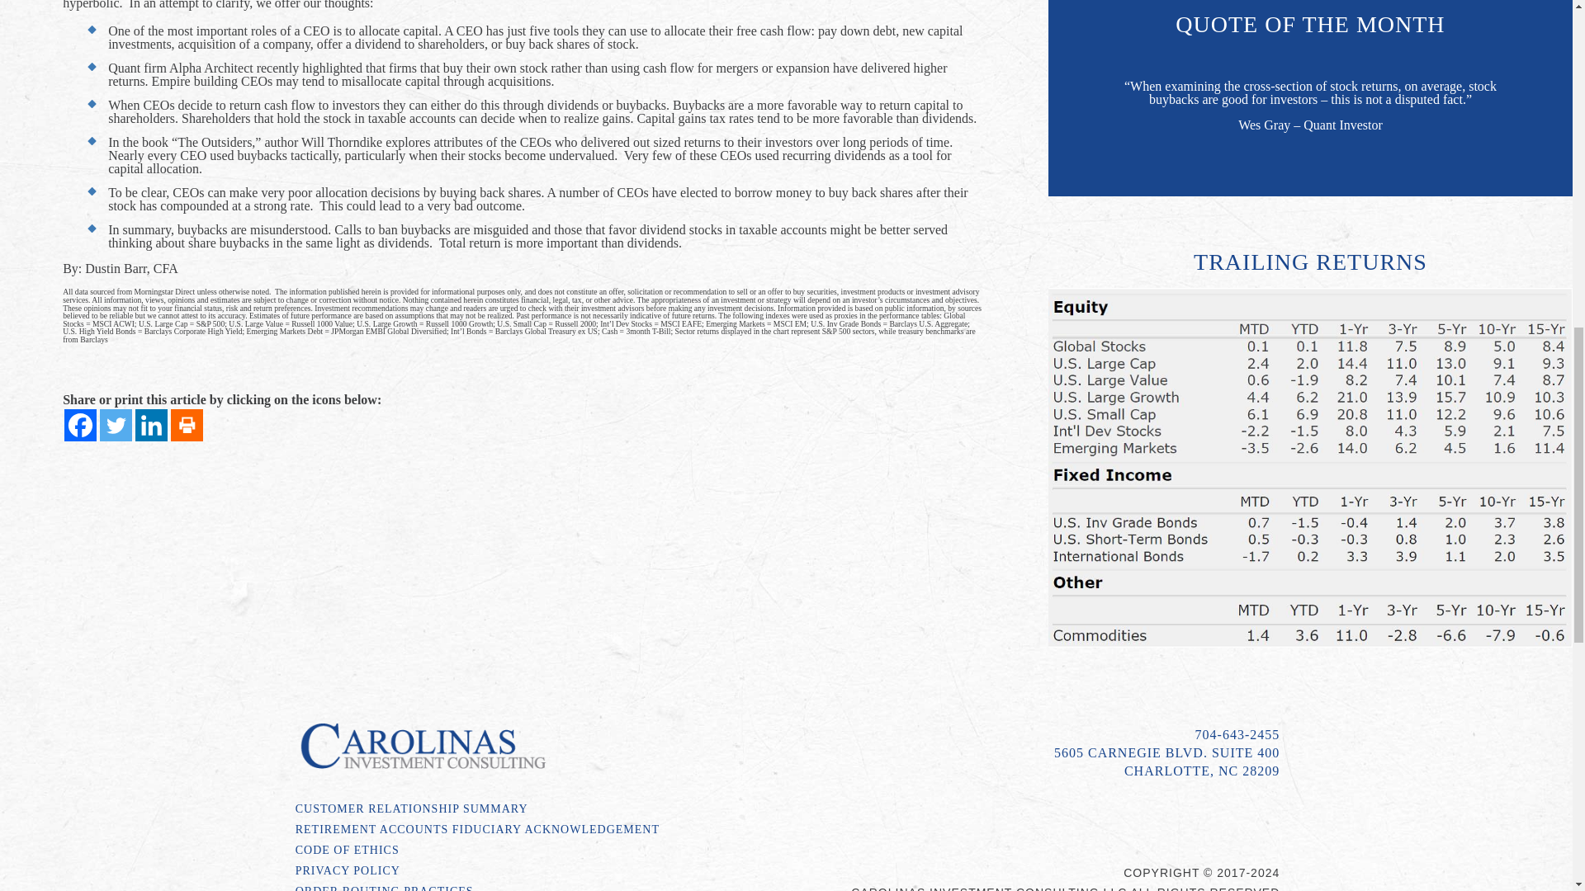  What do you see at coordinates (535, 832) in the screenshot?
I see `RETIREMENT ACCOUNTS FIDUCIARY ACKNOWLEDGEMENT` at bounding box center [535, 832].